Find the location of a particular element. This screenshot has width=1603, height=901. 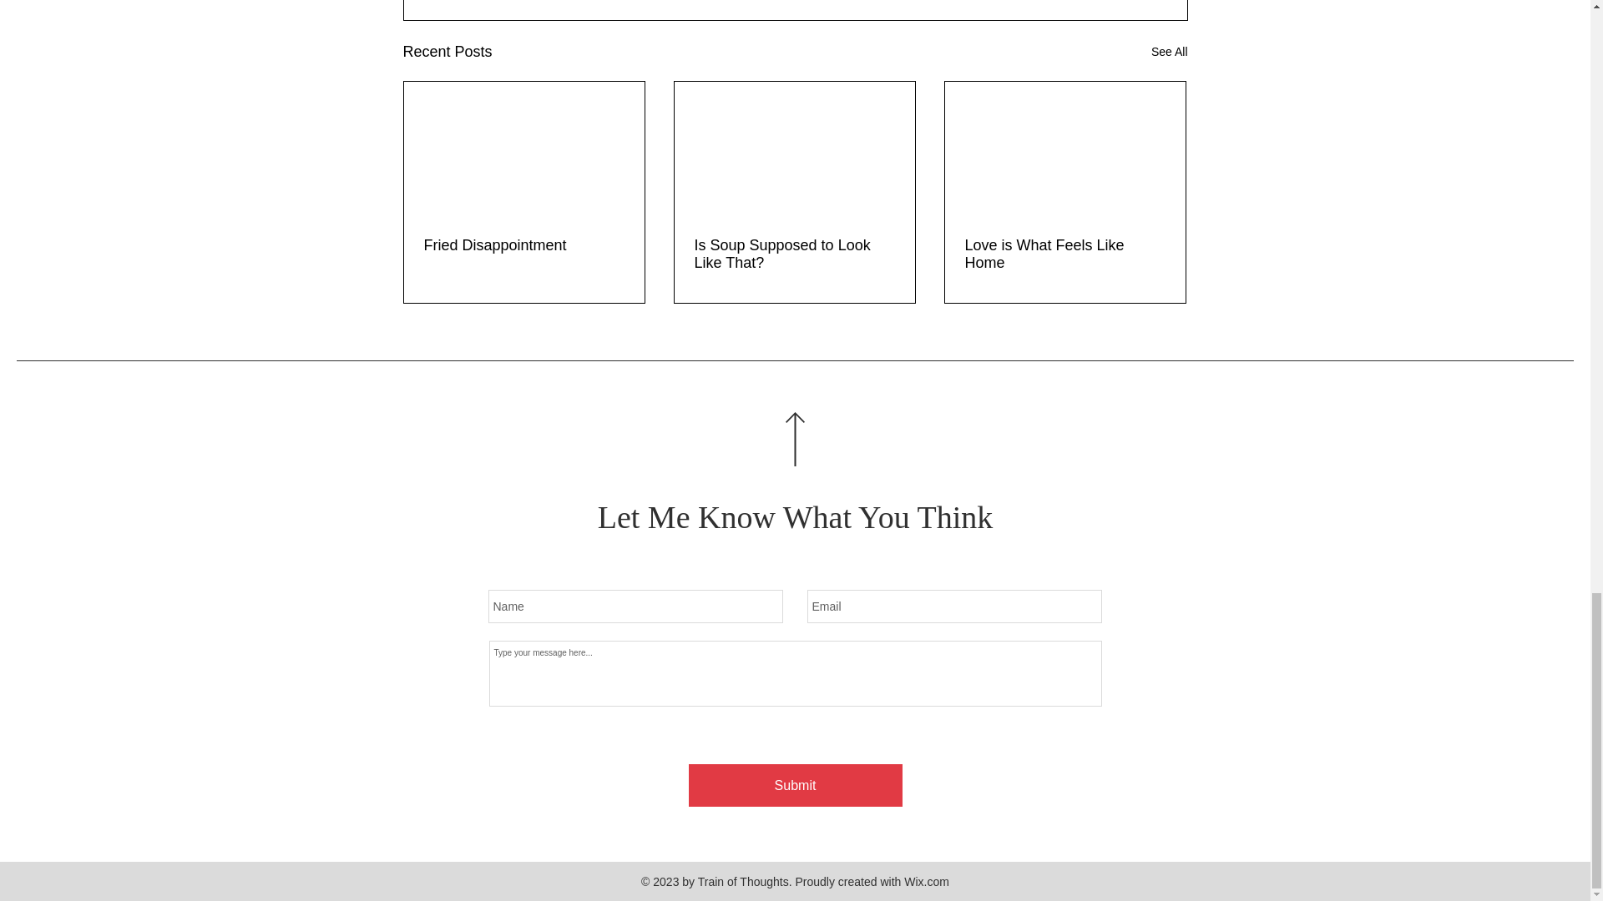

See All is located at coordinates (1169, 52).